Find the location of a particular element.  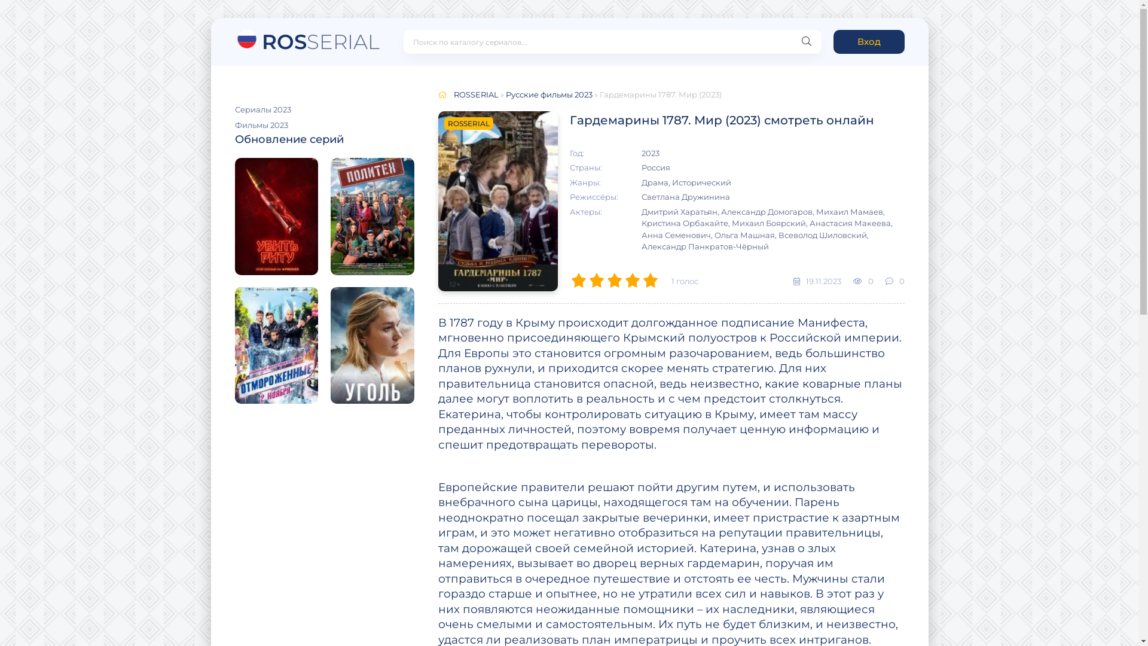

1 is located at coordinates (578, 281).